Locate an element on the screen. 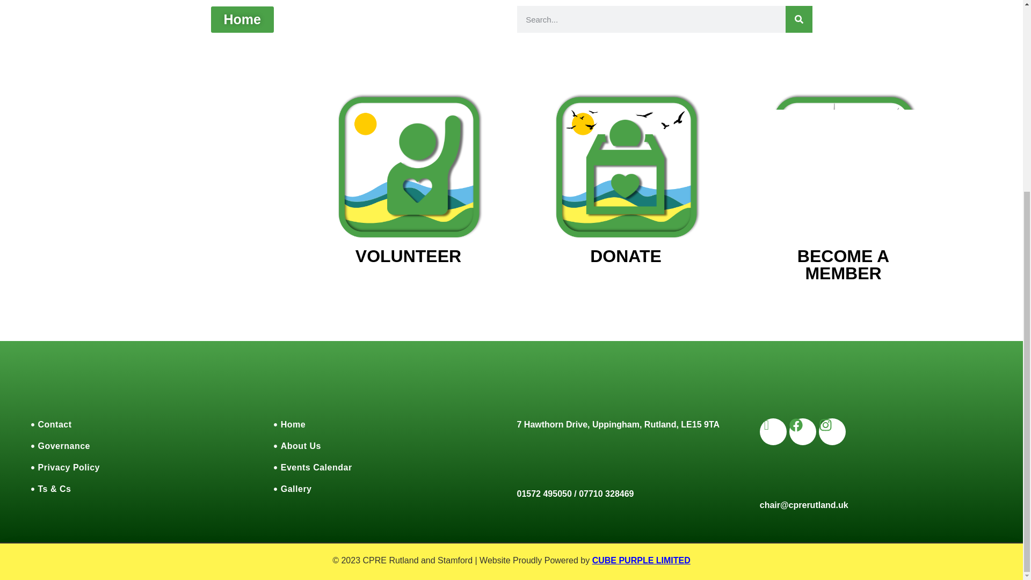 Image resolution: width=1031 pixels, height=580 pixels. Governance is located at coordinates (60, 446).